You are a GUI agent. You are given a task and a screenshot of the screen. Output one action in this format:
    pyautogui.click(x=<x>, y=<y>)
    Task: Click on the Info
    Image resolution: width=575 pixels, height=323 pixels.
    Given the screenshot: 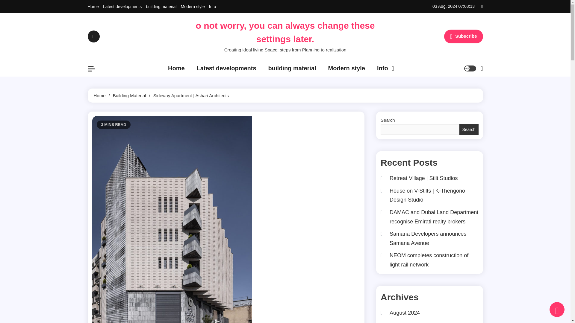 What is the action you would take?
    pyautogui.click(x=384, y=68)
    